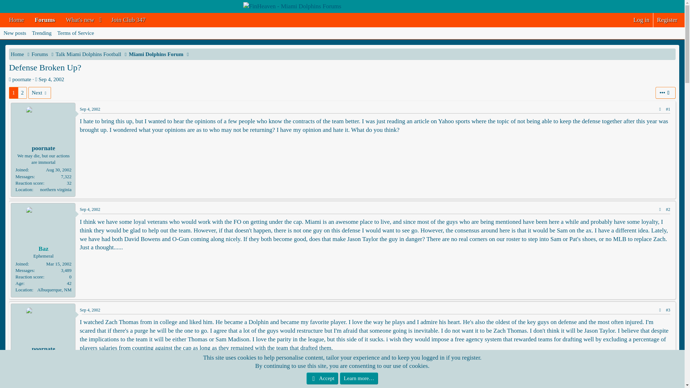 This screenshot has width=690, height=388. I want to click on Sep 4, 2002 at 11:05 PM, so click(51, 79).